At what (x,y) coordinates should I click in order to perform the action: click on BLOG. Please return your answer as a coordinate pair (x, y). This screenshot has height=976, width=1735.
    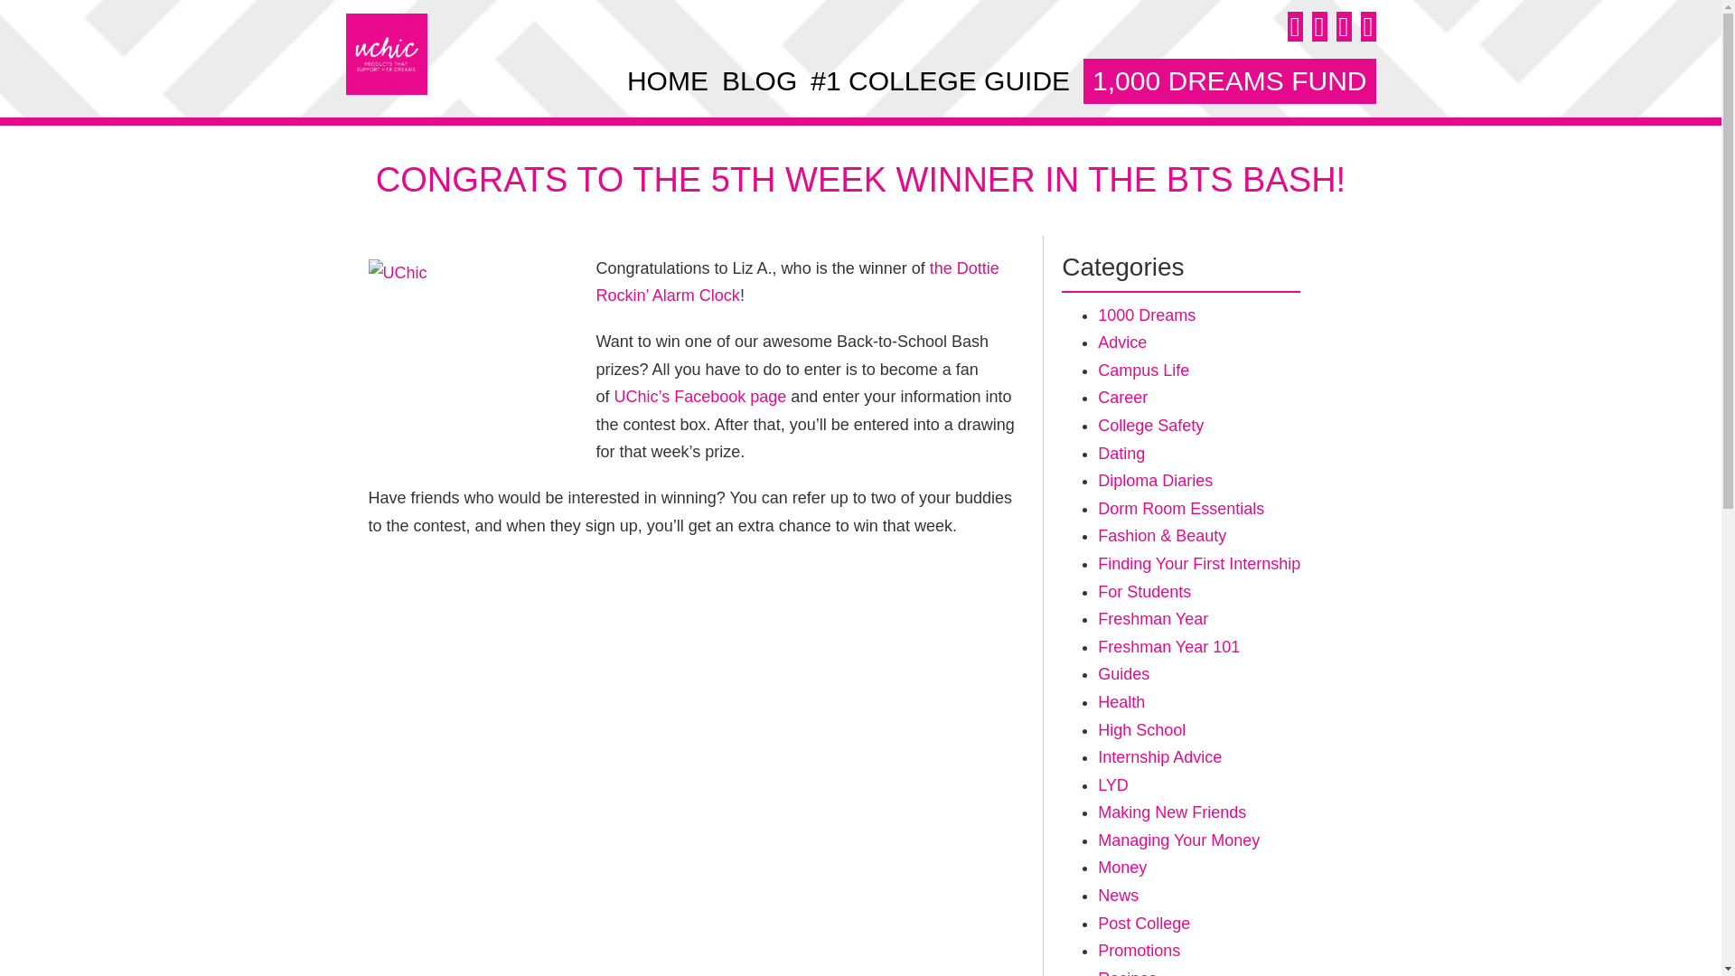
    Looking at the image, I should click on (759, 80).